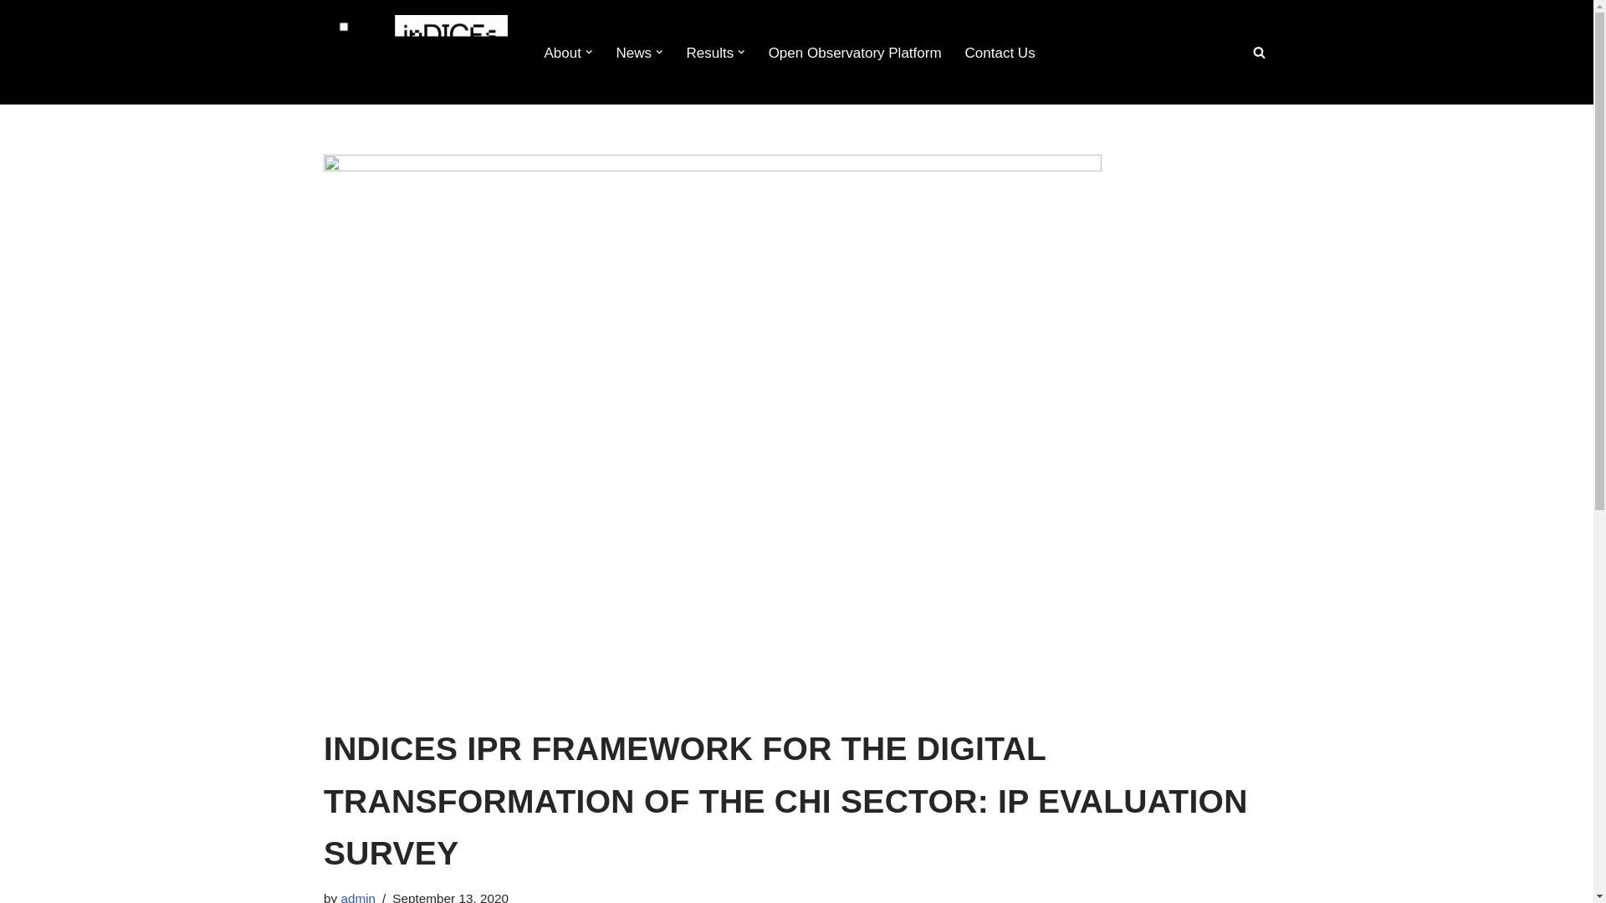 Image resolution: width=1606 pixels, height=903 pixels. I want to click on Skip to content, so click(13, 35).